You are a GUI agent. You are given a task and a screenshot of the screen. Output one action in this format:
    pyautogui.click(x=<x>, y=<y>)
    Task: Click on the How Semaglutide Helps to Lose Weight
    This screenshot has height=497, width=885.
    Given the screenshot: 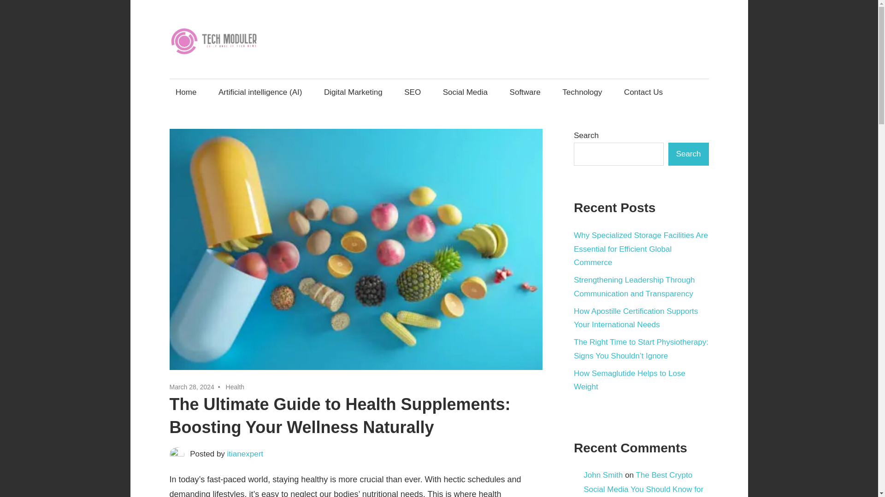 What is the action you would take?
    pyautogui.click(x=629, y=380)
    